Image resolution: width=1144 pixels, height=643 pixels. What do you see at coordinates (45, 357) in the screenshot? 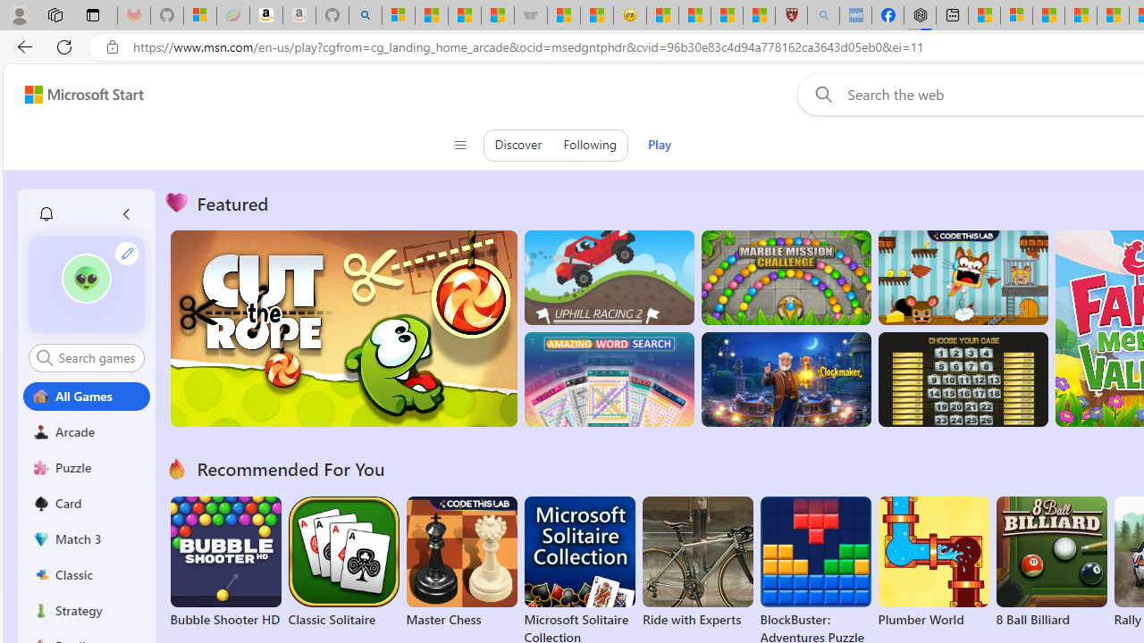
I see `Class: search-icon` at bounding box center [45, 357].